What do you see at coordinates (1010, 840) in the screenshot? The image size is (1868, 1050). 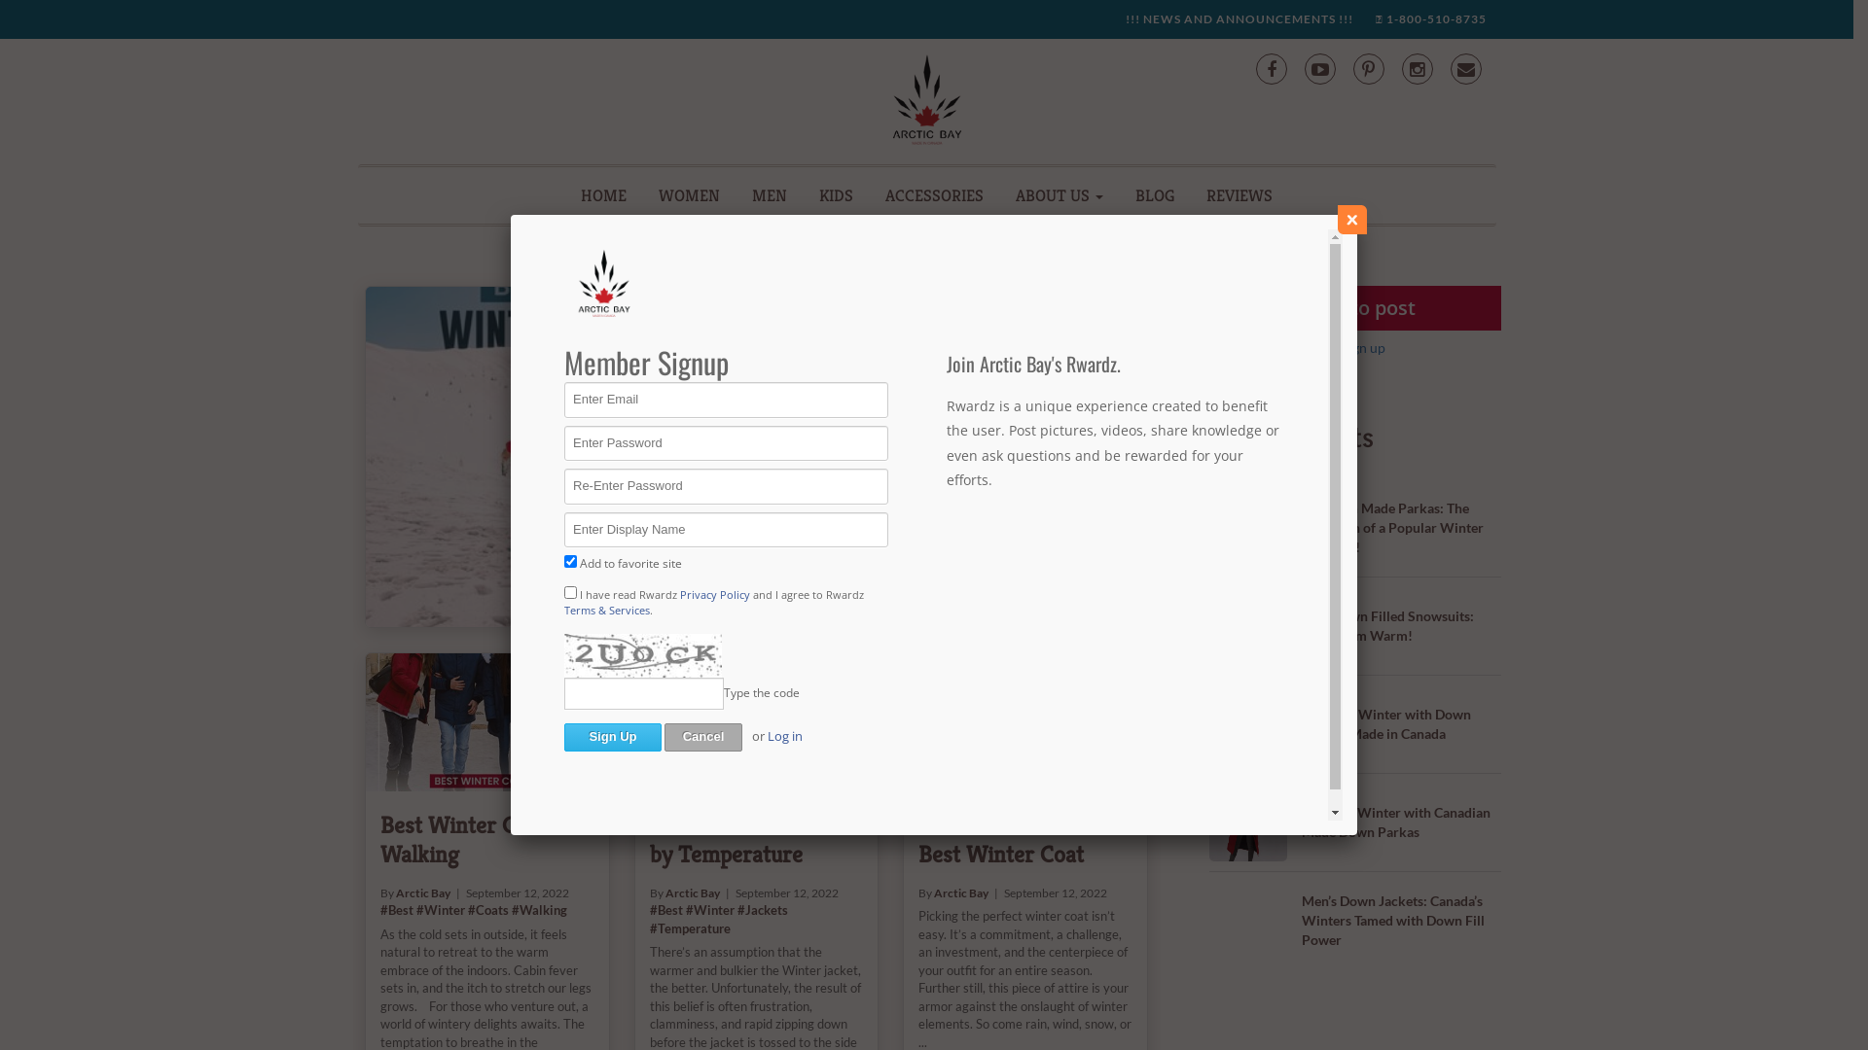 I see `How to Choose the Best Winter Coat` at bounding box center [1010, 840].